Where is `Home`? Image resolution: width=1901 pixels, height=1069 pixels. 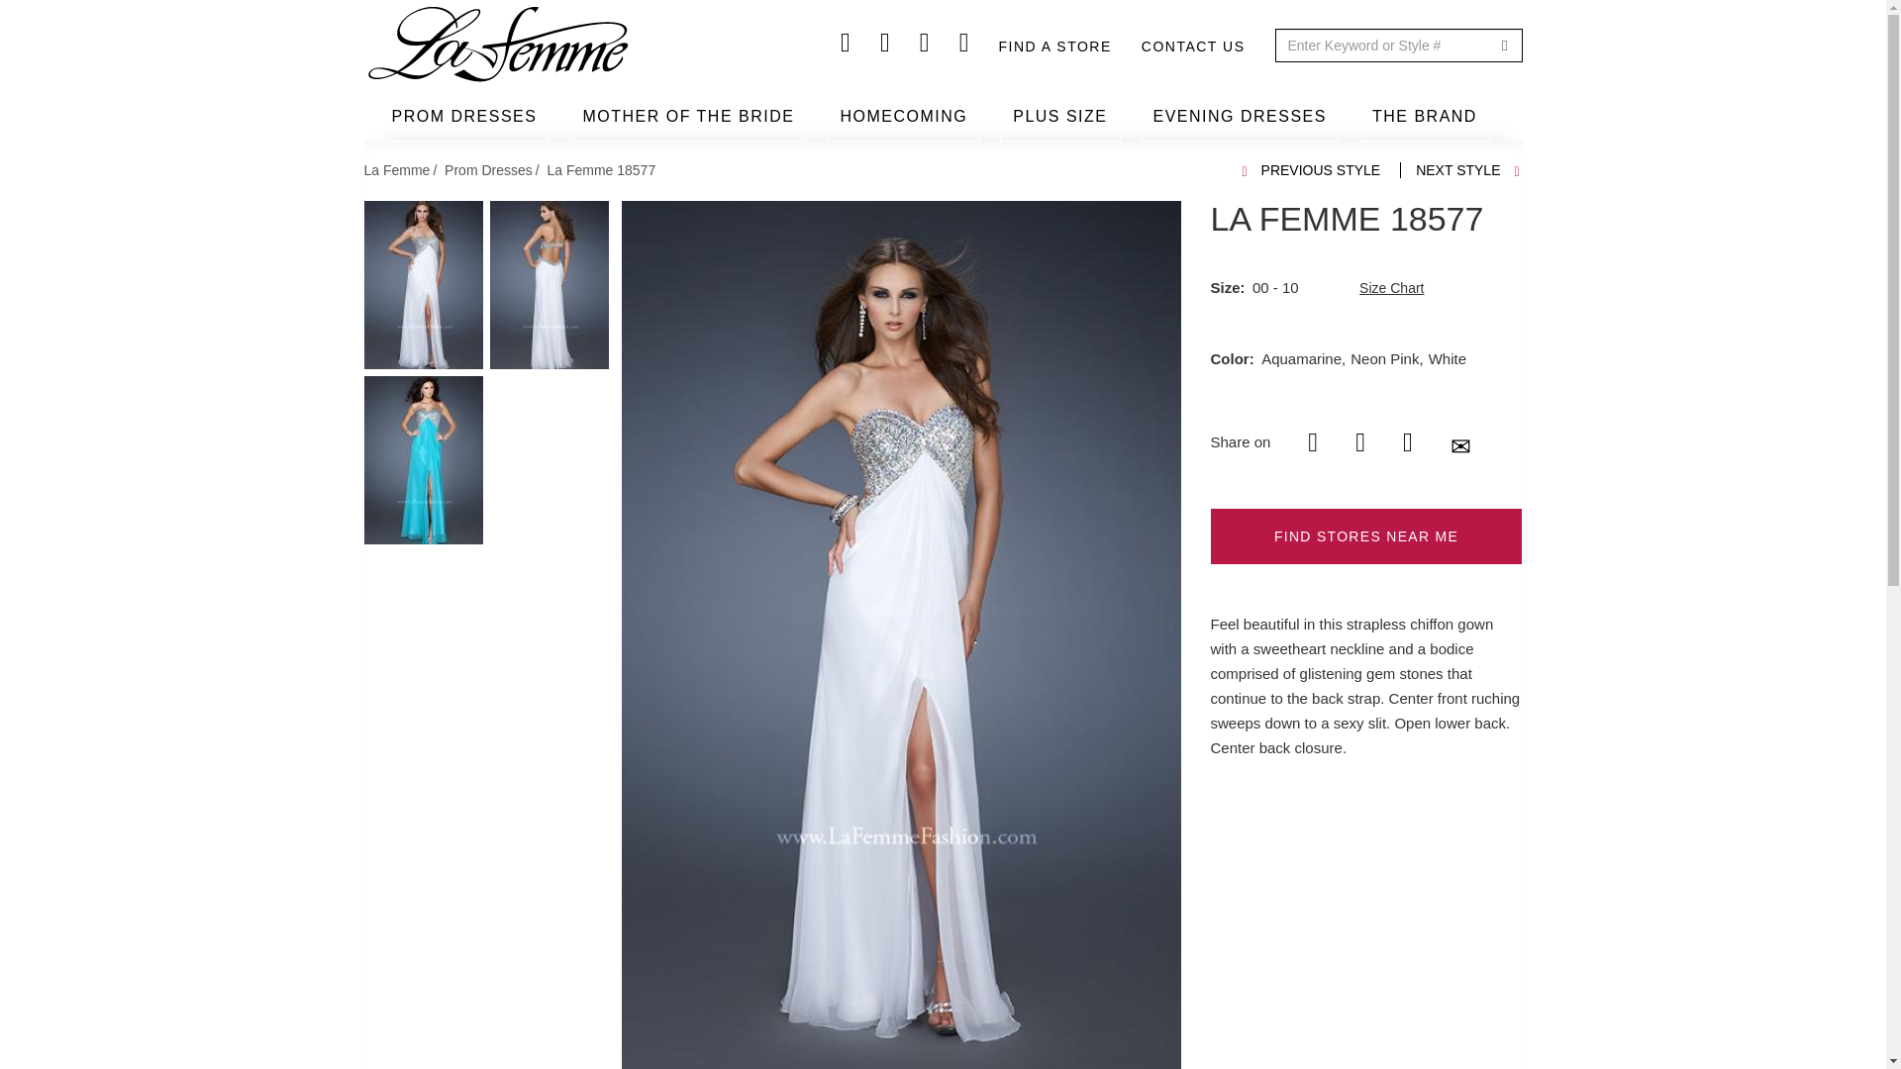 Home is located at coordinates (499, 45).